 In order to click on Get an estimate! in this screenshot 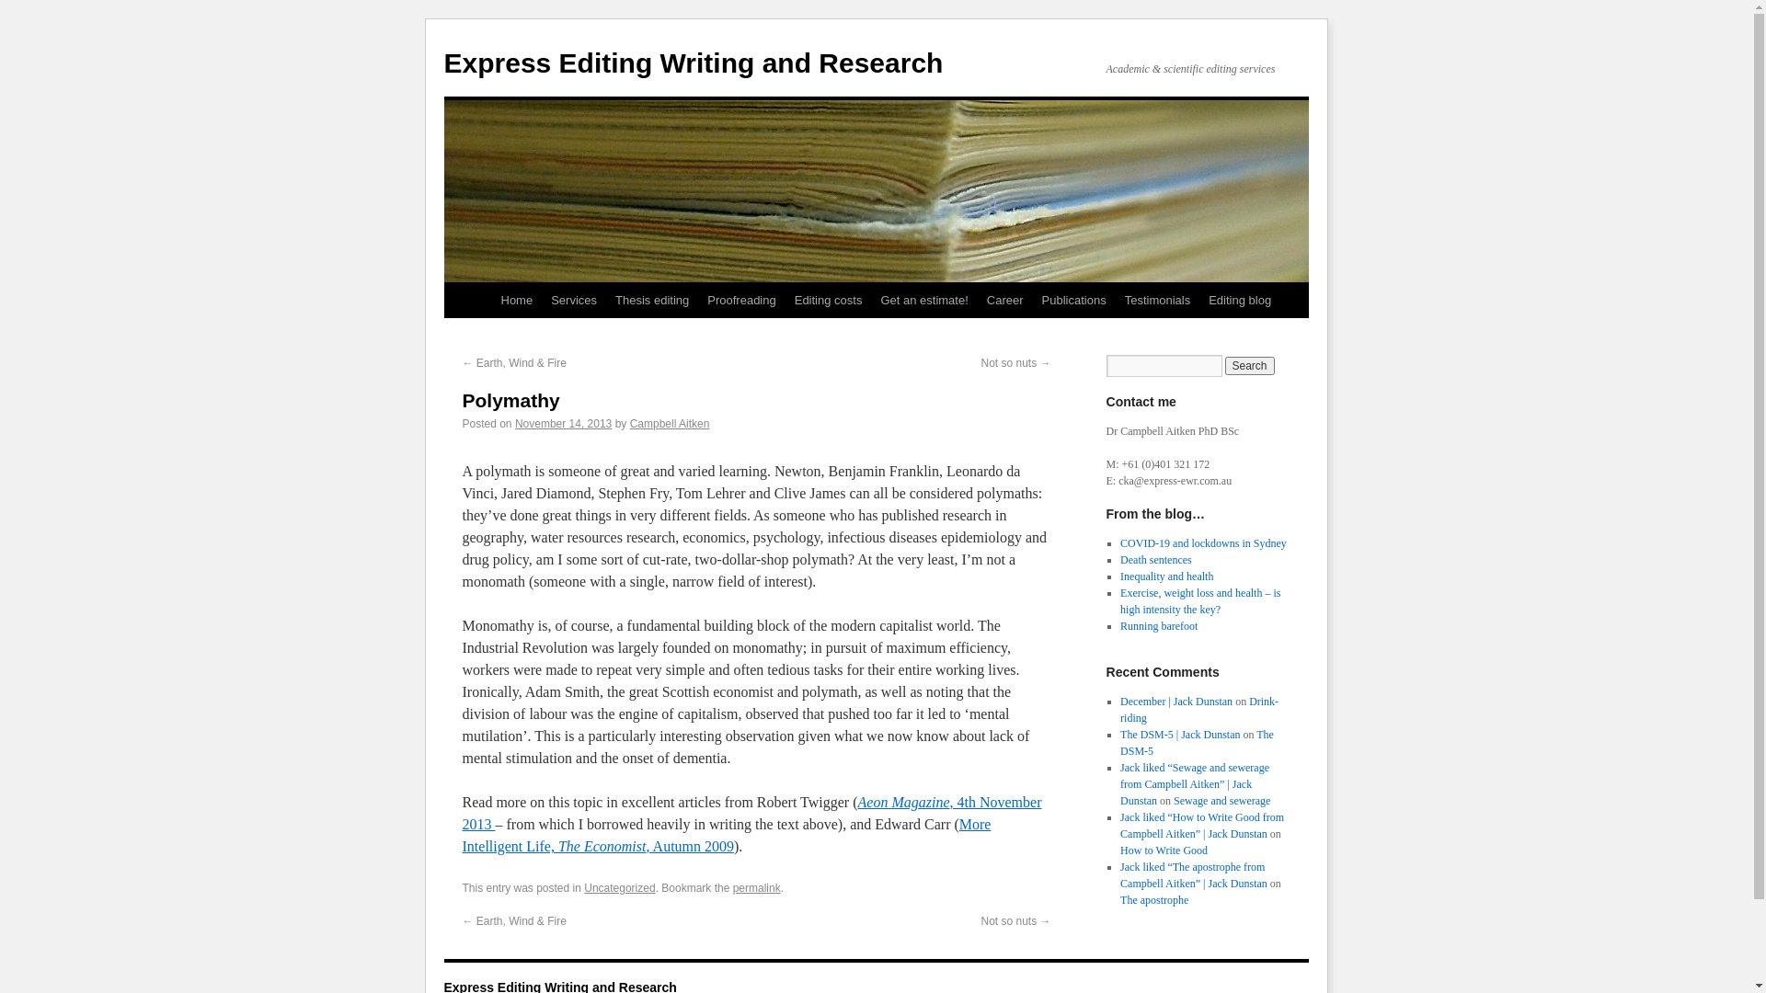, I will do `click(923, 301)`.